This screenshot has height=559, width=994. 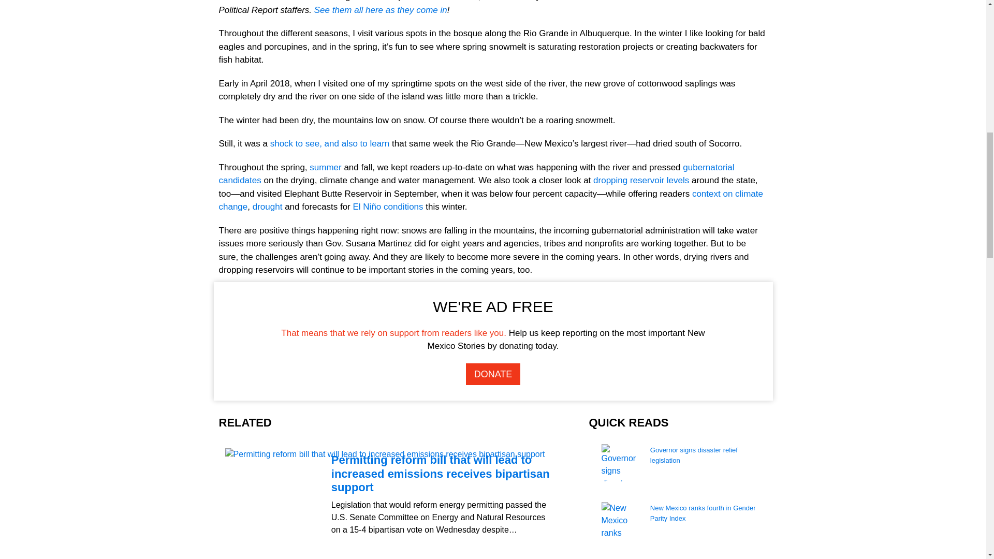 I want to click on dropping reservoir levels, so click(x=641, y=180).